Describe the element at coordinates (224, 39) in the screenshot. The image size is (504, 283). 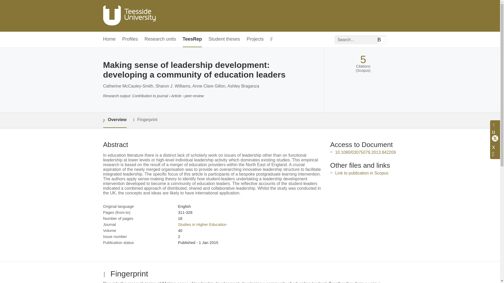
I see `Student theses` at that location.